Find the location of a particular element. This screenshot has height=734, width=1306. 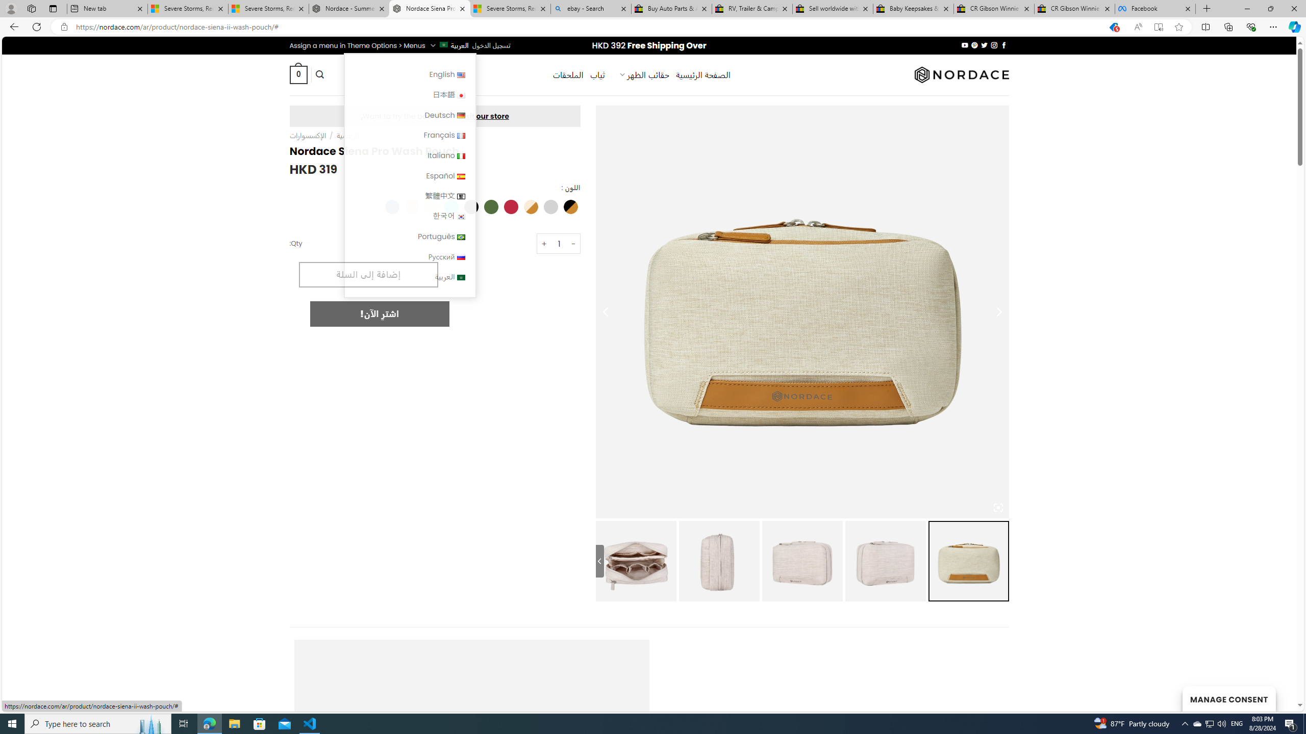

Back is located at coordinates (12, 27).